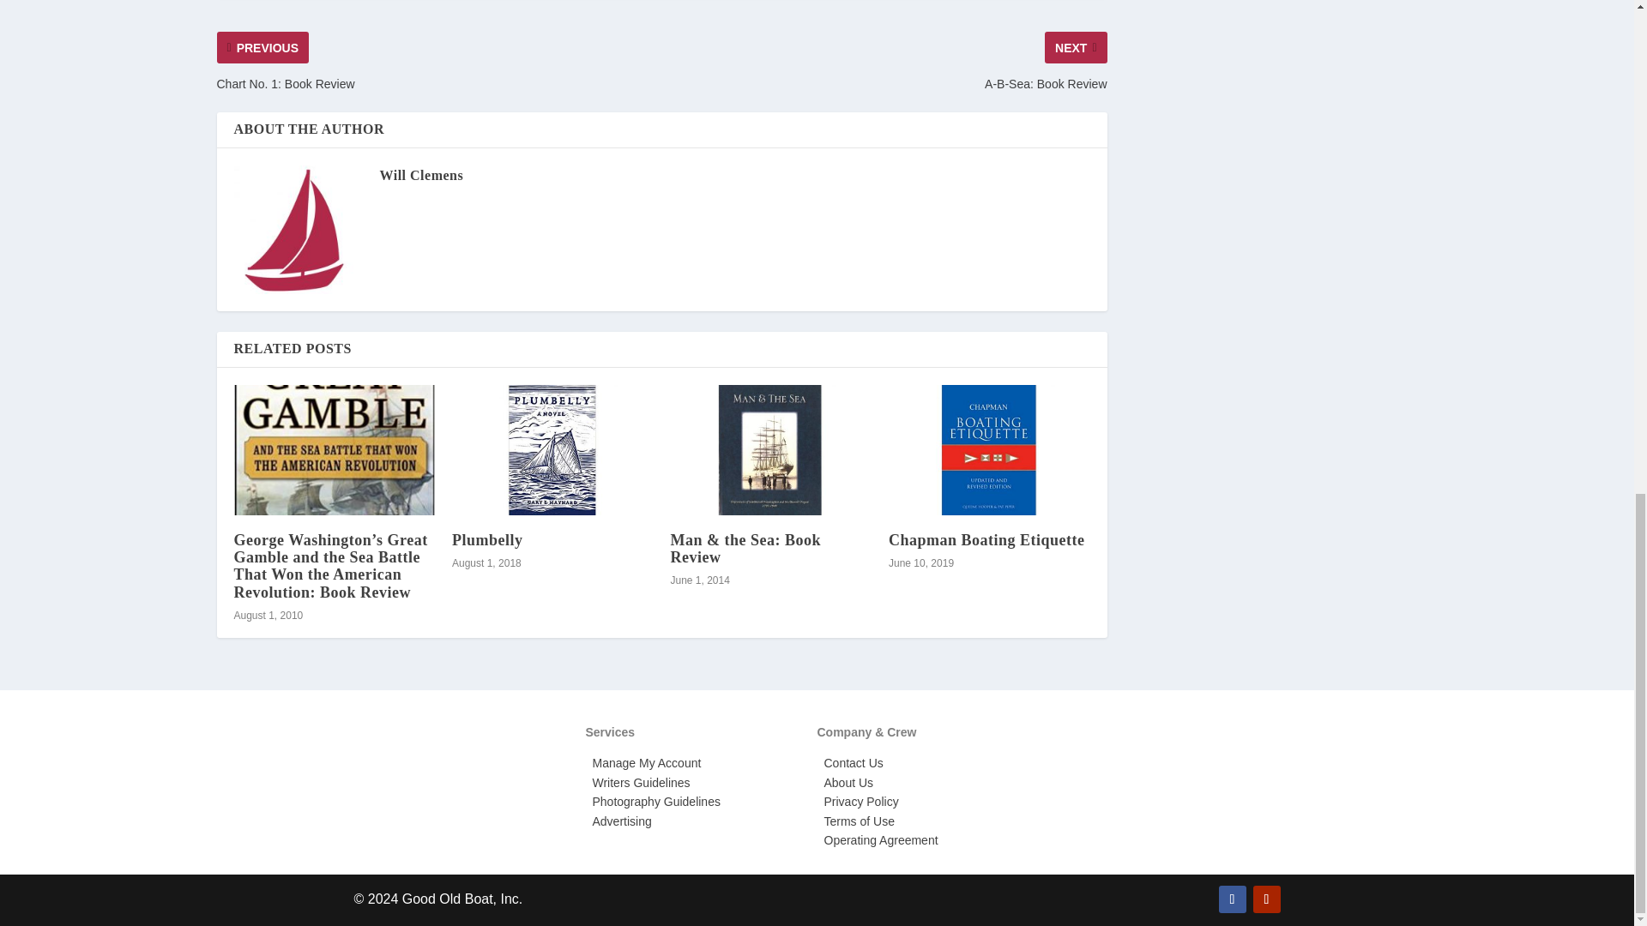  Describe the element at coordinates (990, 449) in the screenshot. I see `Chapman Boating Etiquette` at that location.